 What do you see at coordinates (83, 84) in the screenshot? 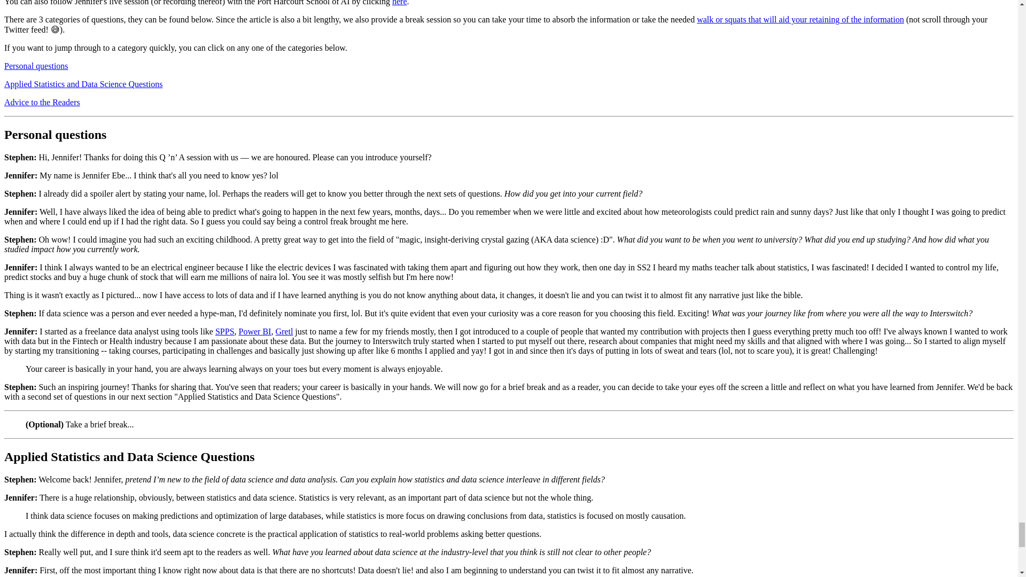
I see `Applied Statistics and Data Science Questions` at bounding box center [83, 84].